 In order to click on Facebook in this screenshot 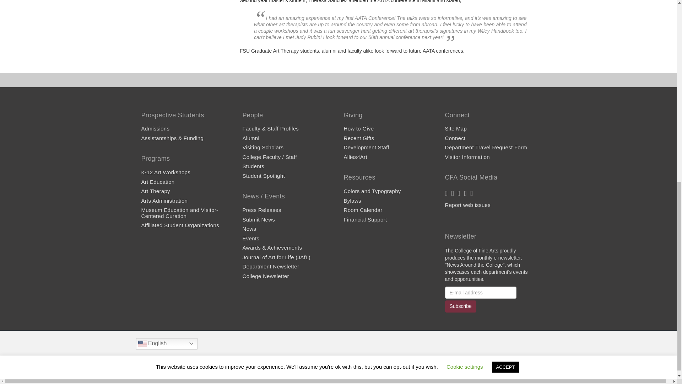, I will do `click(449, 368)`.